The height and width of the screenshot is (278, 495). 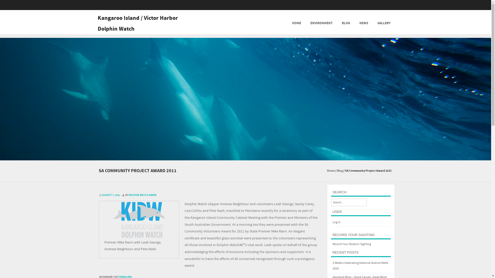 What do you see at coordinates (8, 5) in the screenshot?
I see `Search` at bounding box center [8, 5].